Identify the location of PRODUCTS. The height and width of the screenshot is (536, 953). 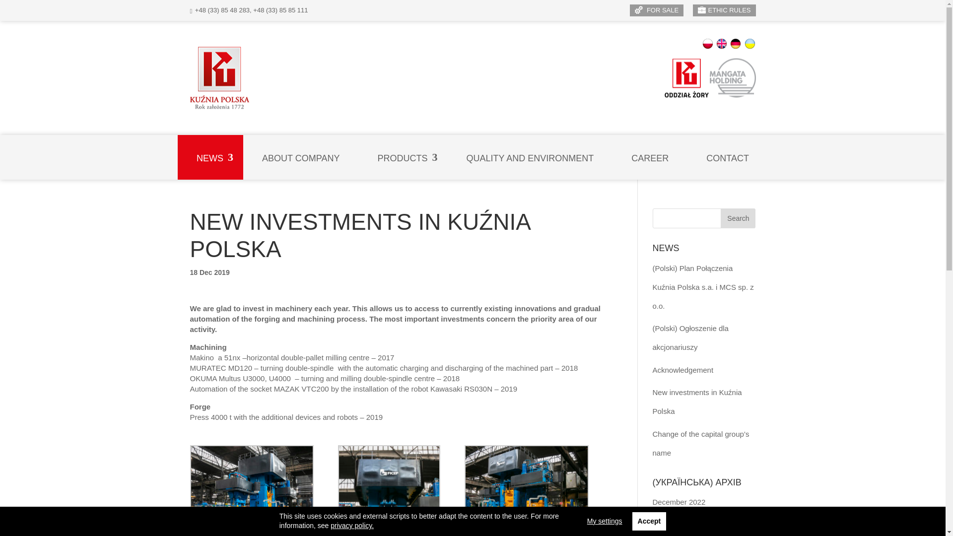
(398, 157).